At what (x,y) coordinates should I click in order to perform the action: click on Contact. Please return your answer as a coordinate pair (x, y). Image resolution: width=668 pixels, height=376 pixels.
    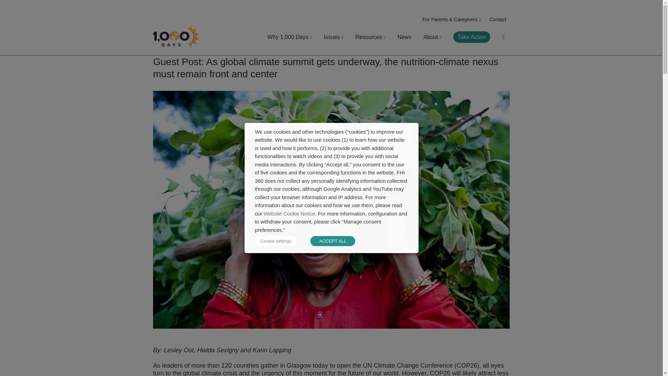
    Looking at the image, I should click on (498, 19).